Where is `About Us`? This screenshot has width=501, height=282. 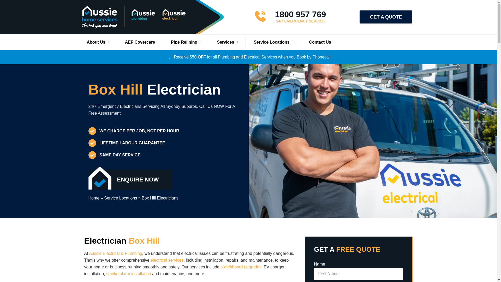 About Us is located at coordinates (98, 42).